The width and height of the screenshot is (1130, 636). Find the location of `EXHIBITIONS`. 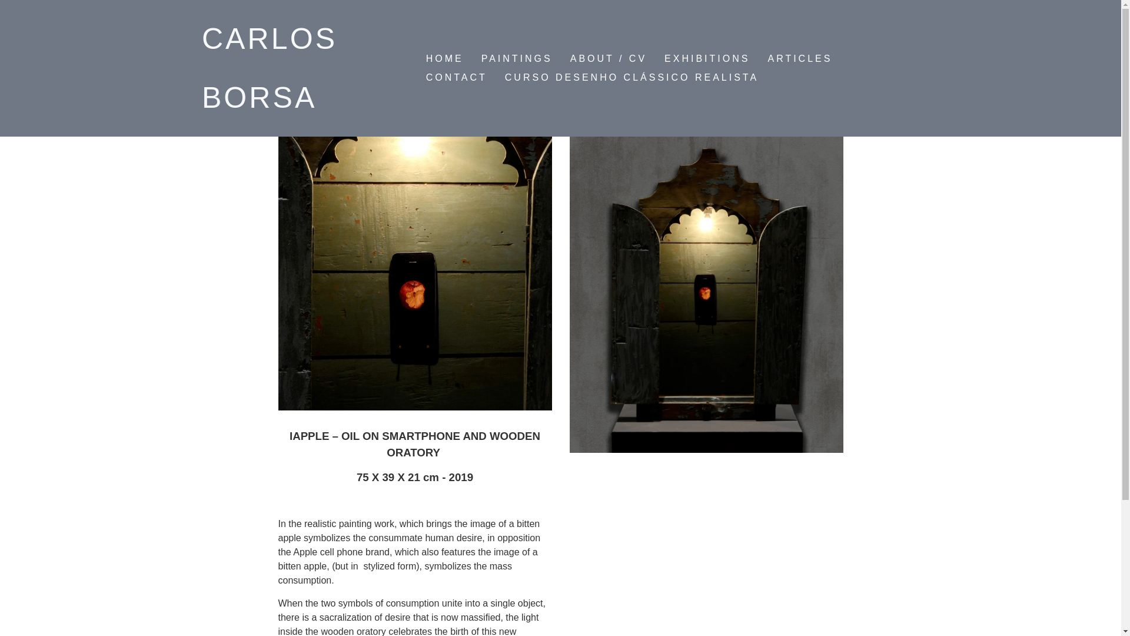

EXHIBITIONS is located at coordinates (706, 59).